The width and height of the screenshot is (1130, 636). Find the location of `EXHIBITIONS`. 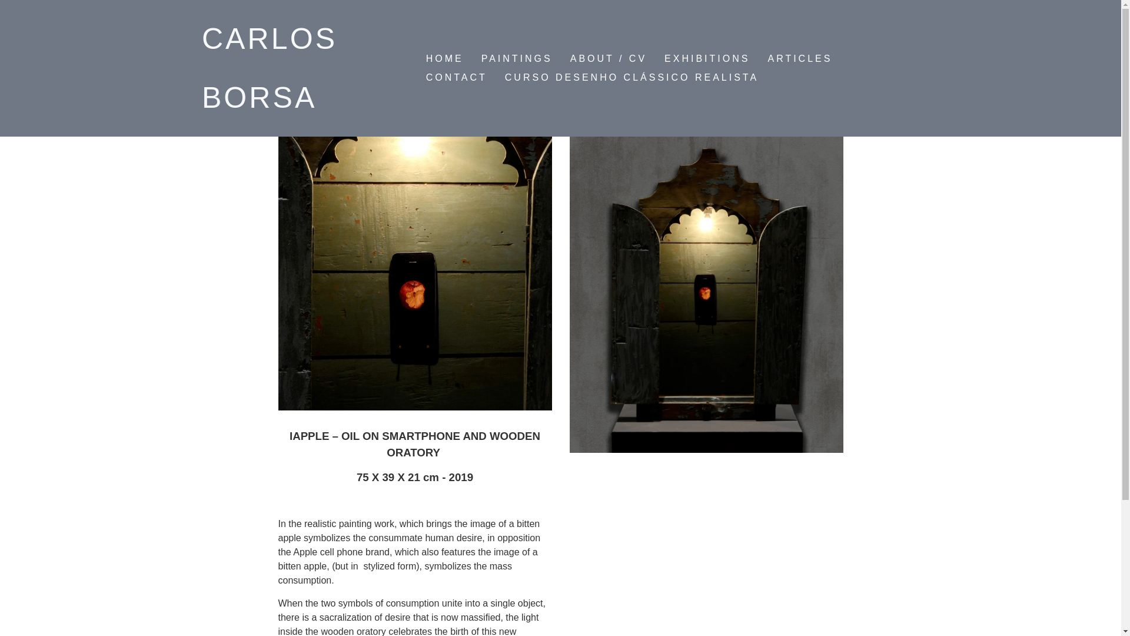

EXHIBITIONS is located at coordinates (706, 59).